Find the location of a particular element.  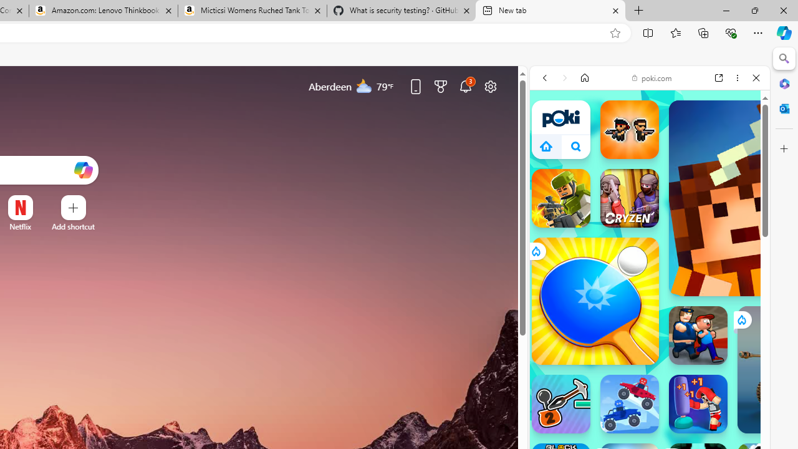

Poki is located at coordinates (645, 201).